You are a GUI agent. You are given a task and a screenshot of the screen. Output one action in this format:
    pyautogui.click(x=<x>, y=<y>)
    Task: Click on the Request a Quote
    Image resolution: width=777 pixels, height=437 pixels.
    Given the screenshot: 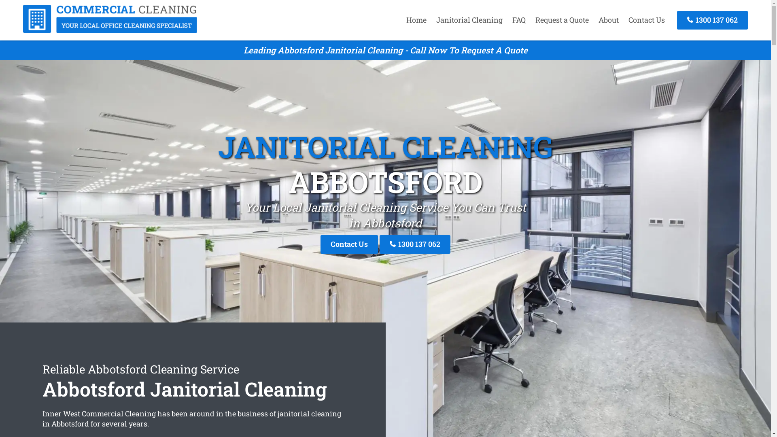 What is the action you would take?
    pyautogui.click(x=562, y=20)
    